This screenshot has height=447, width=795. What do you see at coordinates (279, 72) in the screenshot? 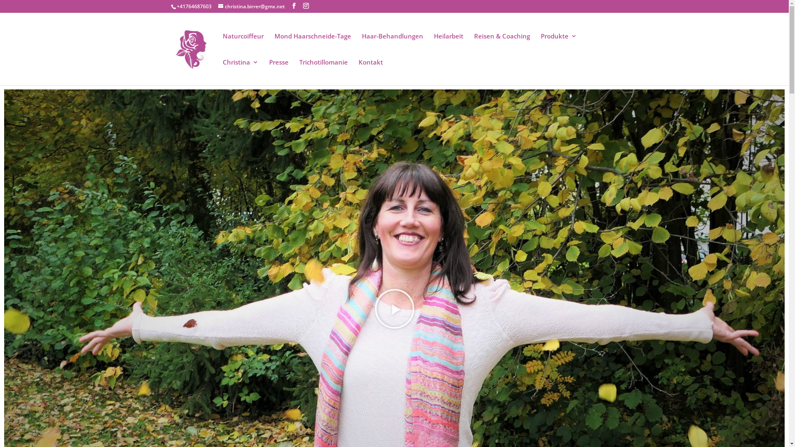
I see `Presse` at bounding box center [279, 72].